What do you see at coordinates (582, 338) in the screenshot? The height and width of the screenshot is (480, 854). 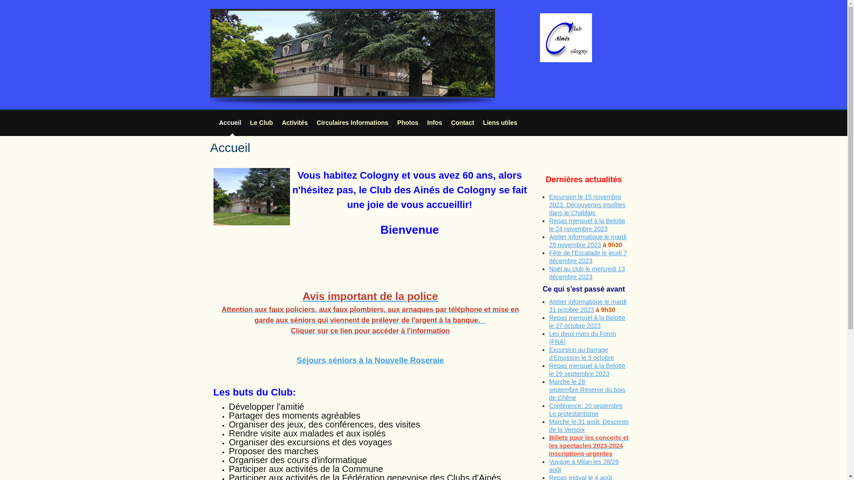 I see `Les deux rives du Foron (FRA)` at bounding box center [582, 338].